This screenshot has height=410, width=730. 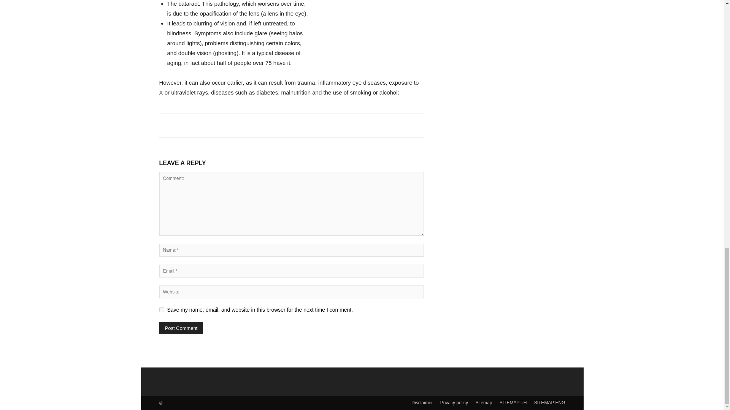 What do you see at coordinates (422, 402) in the screenshot?
I see `Disclaimer` at bounding box center [422, 402].